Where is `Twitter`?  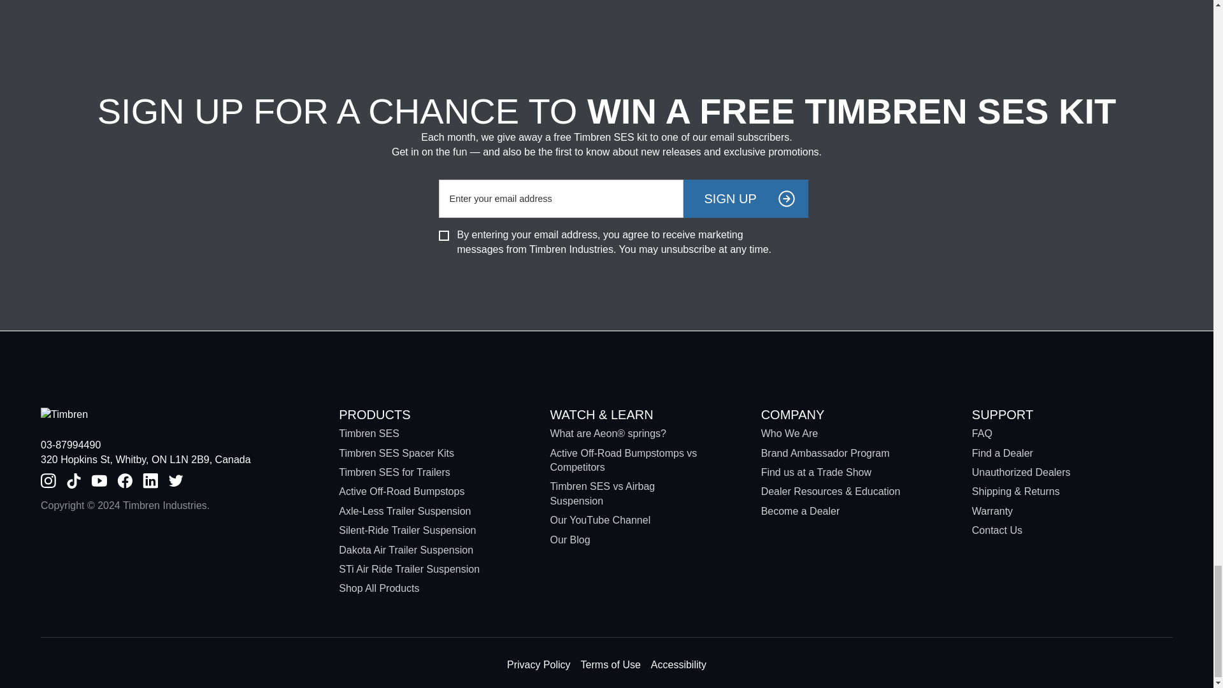
Twitter is located at coordinates (176, 480).